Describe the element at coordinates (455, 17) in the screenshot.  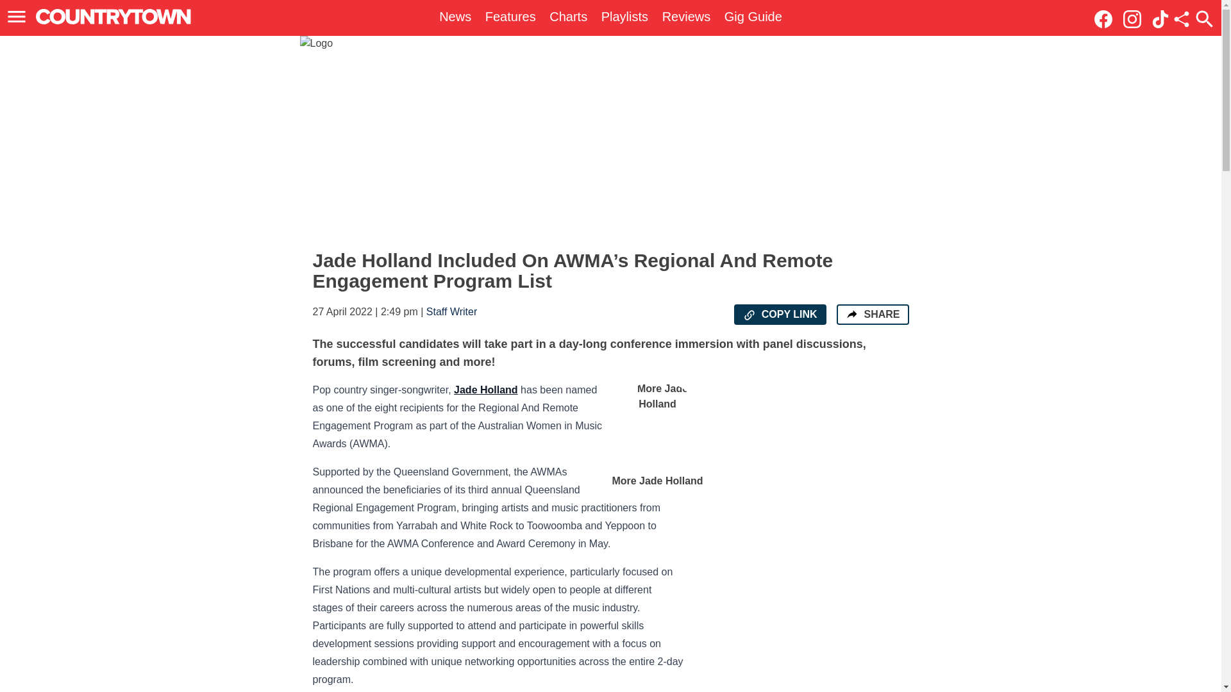
I see `News` at that location.